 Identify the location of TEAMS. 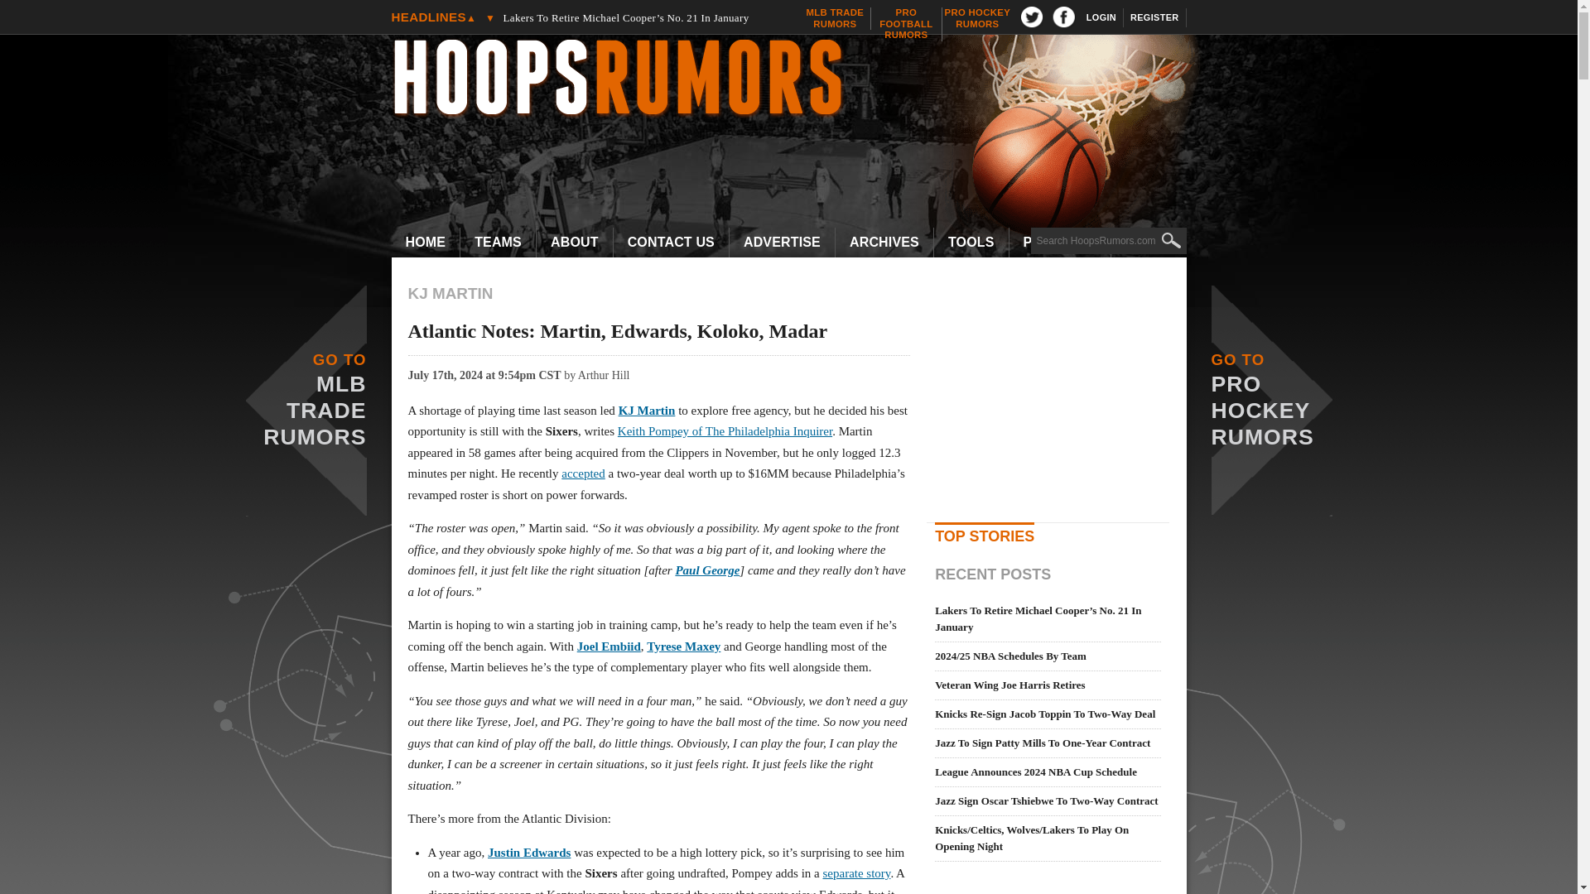
(499, 243).